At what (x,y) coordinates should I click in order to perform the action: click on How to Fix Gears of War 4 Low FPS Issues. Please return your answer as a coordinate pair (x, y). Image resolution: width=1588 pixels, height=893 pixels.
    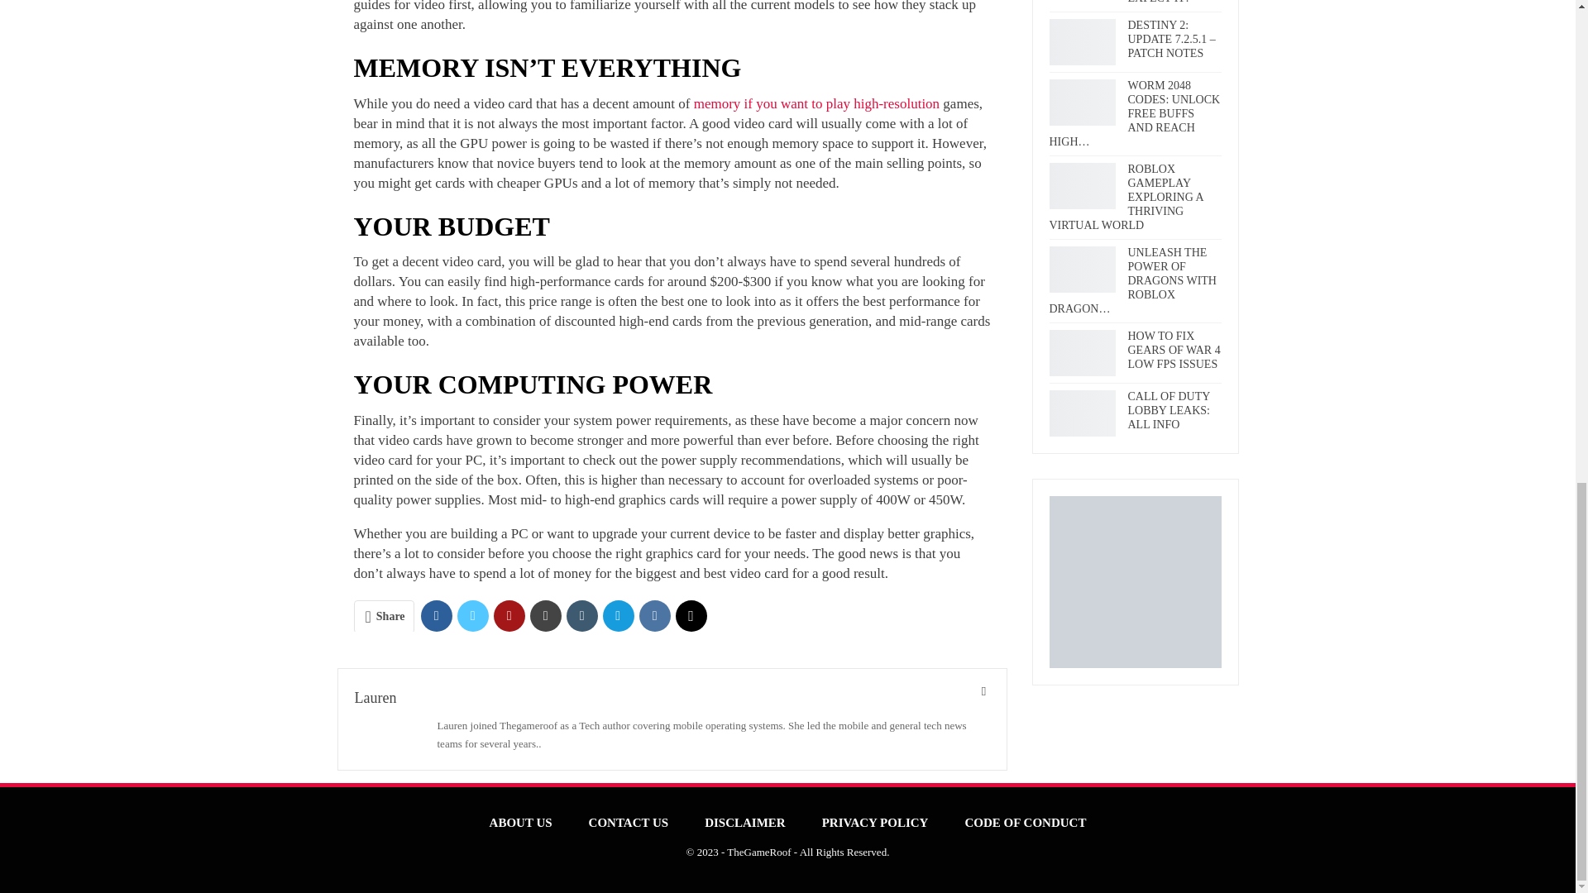
    Looking at the image, I should click on (1081, 352).